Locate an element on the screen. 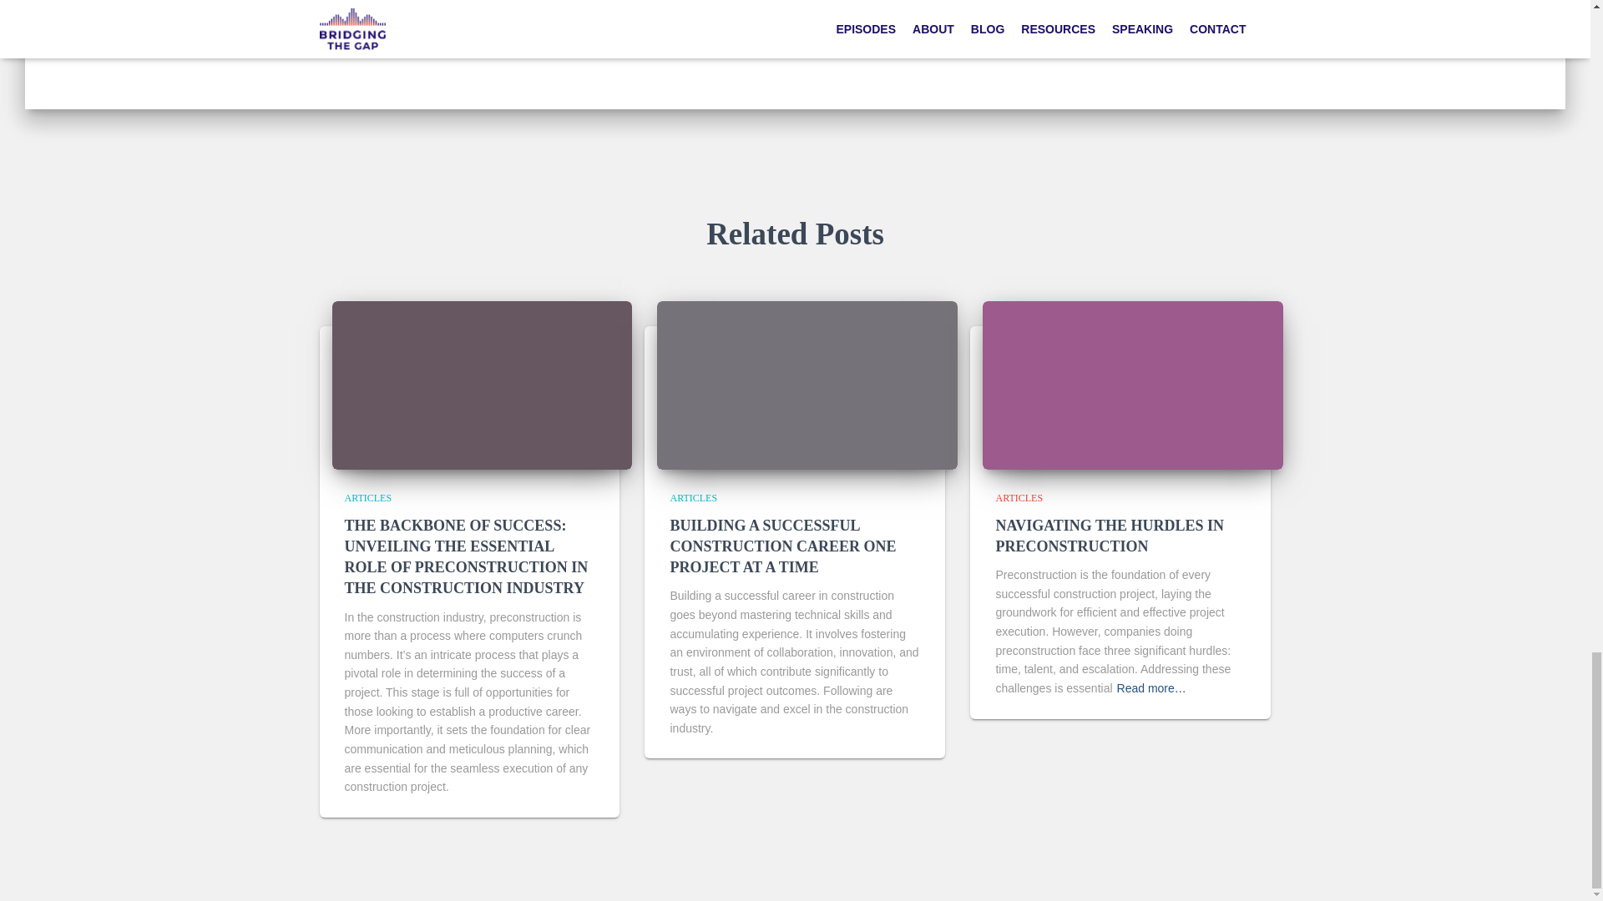  View all posts in Articles is located at coordinates (367, 497).